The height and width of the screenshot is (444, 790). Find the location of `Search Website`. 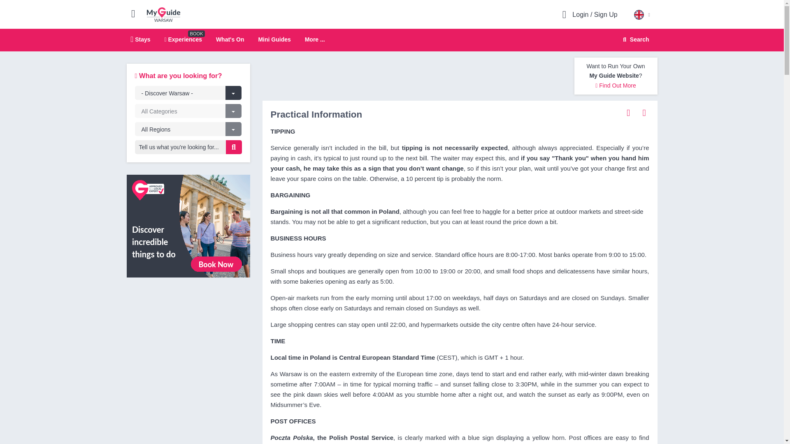

Search Website is located at coordinates (230, 39).